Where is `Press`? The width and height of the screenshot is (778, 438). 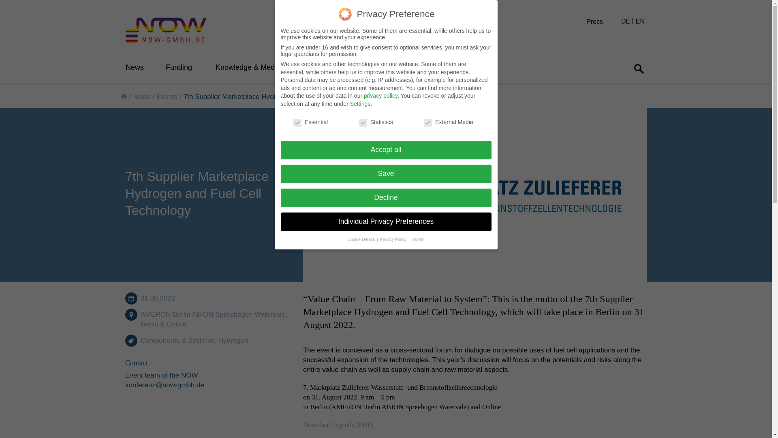 Press is located at coordinates (603, 21).